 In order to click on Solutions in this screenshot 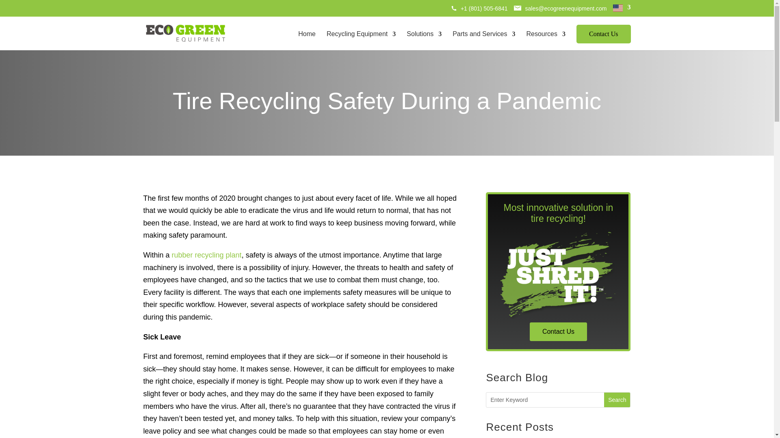, I will do `click(424, 41)`.